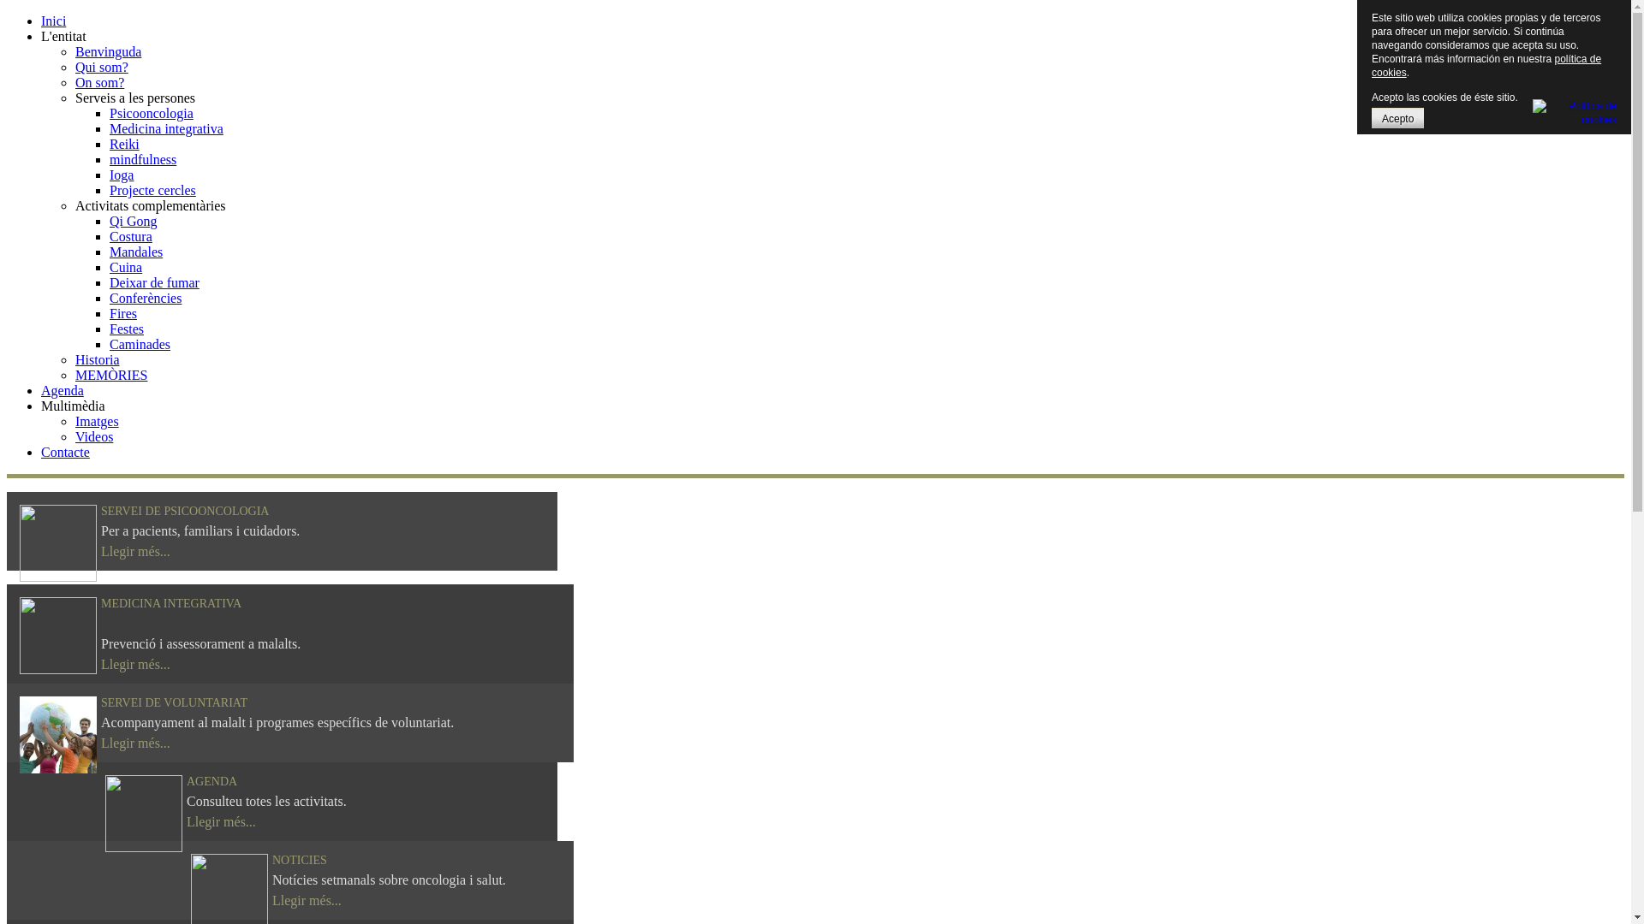 The width and height of the screenshot is (1644, 924). I want to click on Deixar de fumar, so click(154, 282).